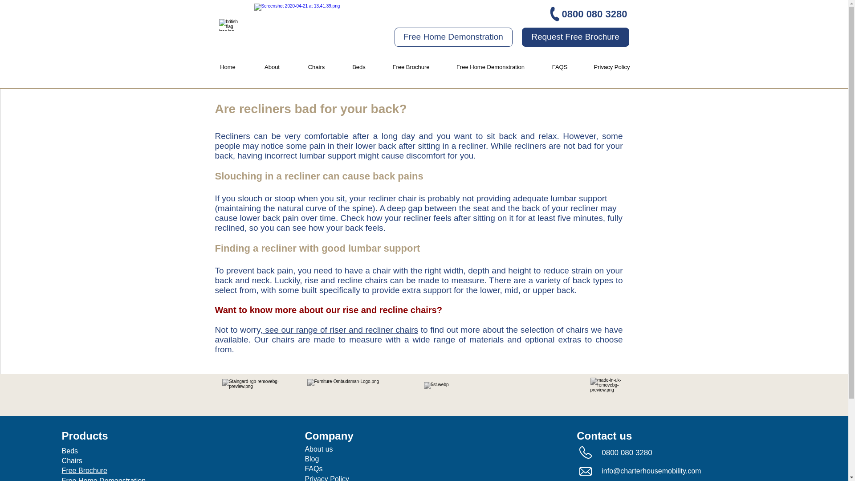 Image resolution: width=855 pixels, height=481 pixels. What do you see at coordinates (85, 470) in the screenshot?
I see `Free Brochure` at bounding box center [85, 470].